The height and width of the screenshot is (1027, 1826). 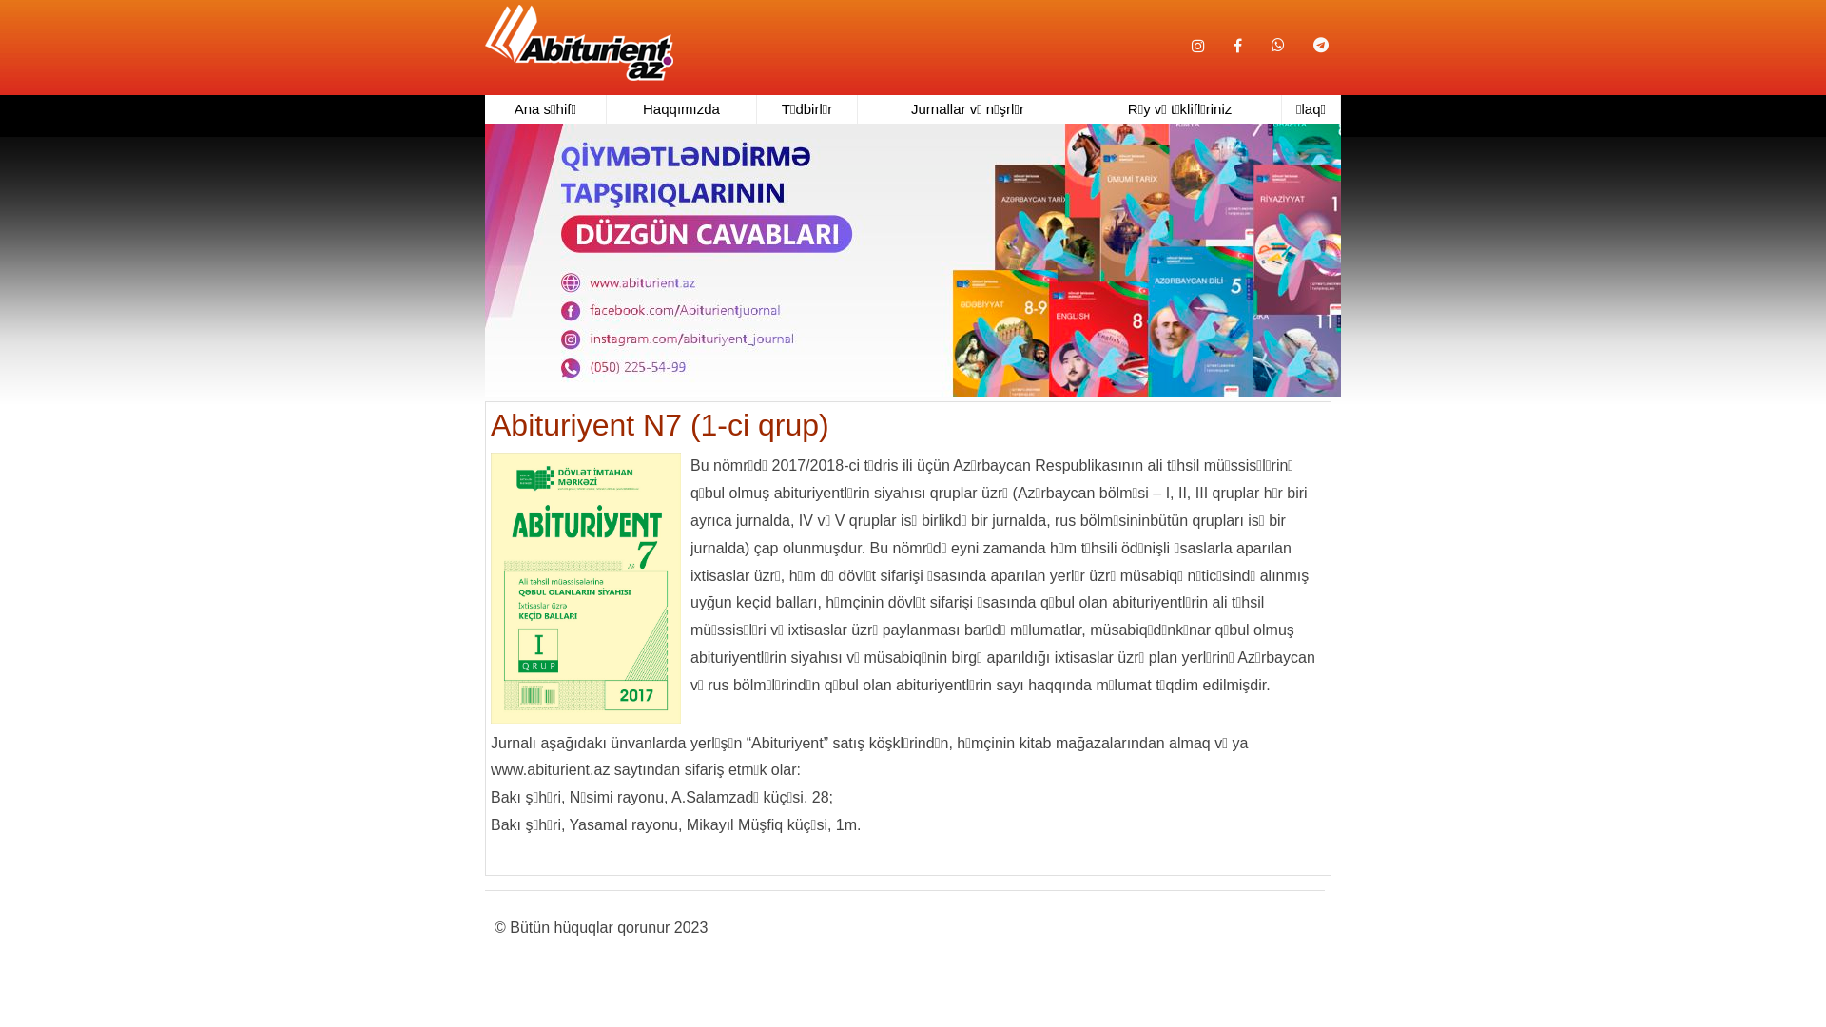 I want to click on Facebook, so click(x=1238, y=47).